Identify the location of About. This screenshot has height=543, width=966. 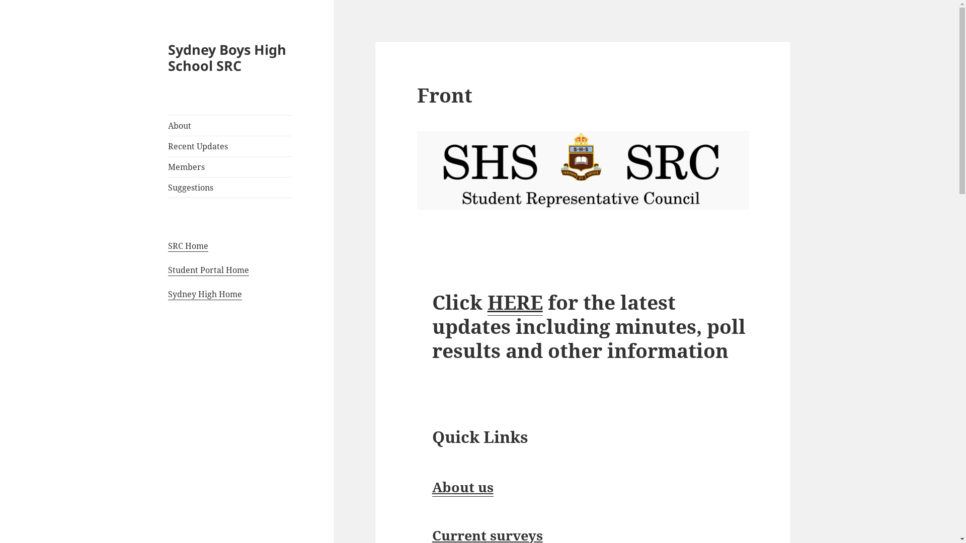
(230, 126).